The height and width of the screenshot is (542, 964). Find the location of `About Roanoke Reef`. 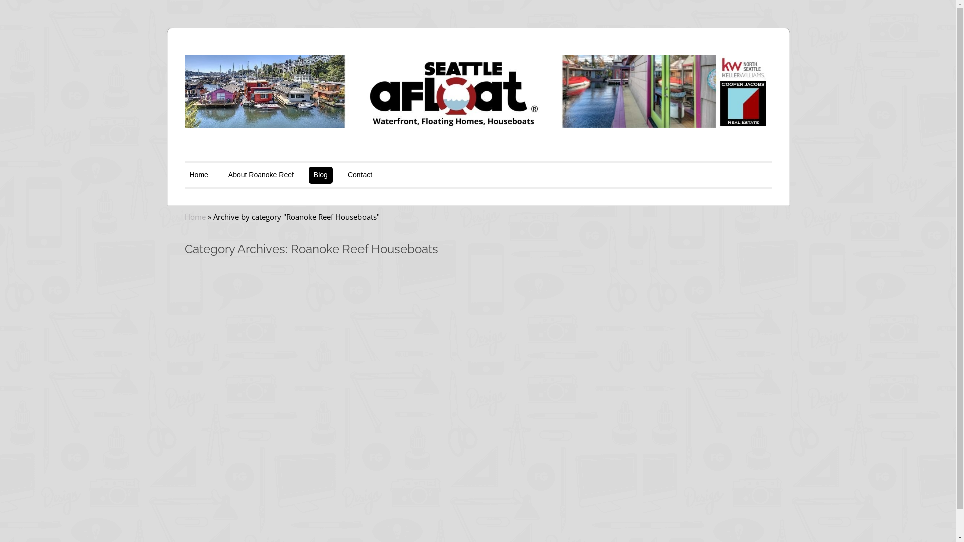

About Roanoke Reef is located at coordinates (261, 175).